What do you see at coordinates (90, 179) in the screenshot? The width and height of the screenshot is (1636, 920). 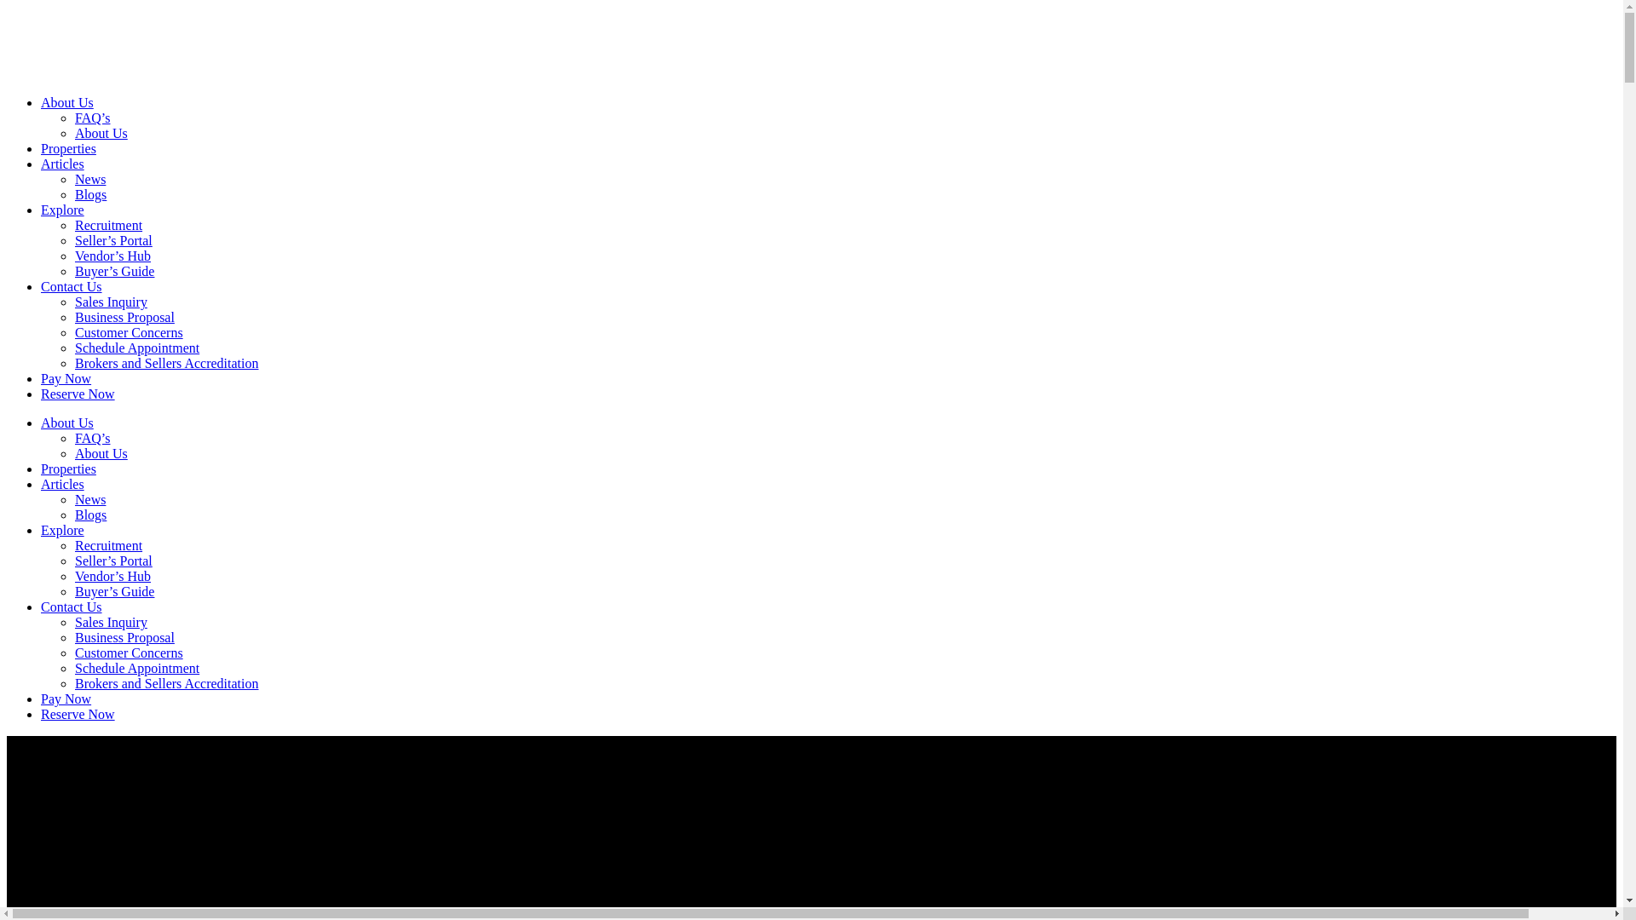 I see `News` at bounding box center [90, 179].